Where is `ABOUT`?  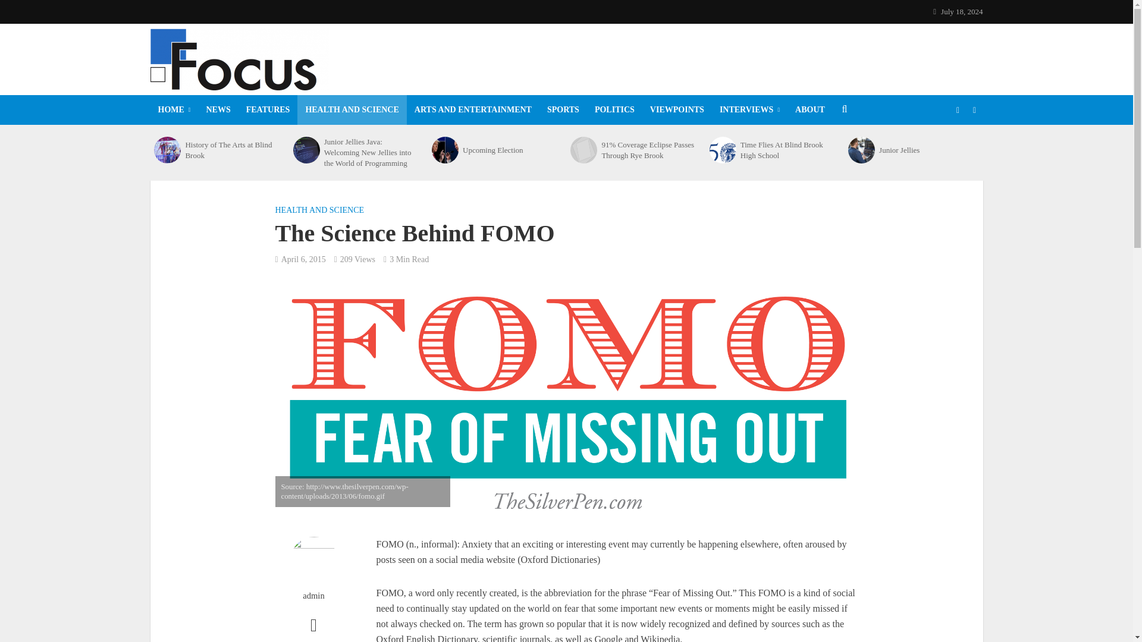
ABOUT is located at coordinates (810, 109).